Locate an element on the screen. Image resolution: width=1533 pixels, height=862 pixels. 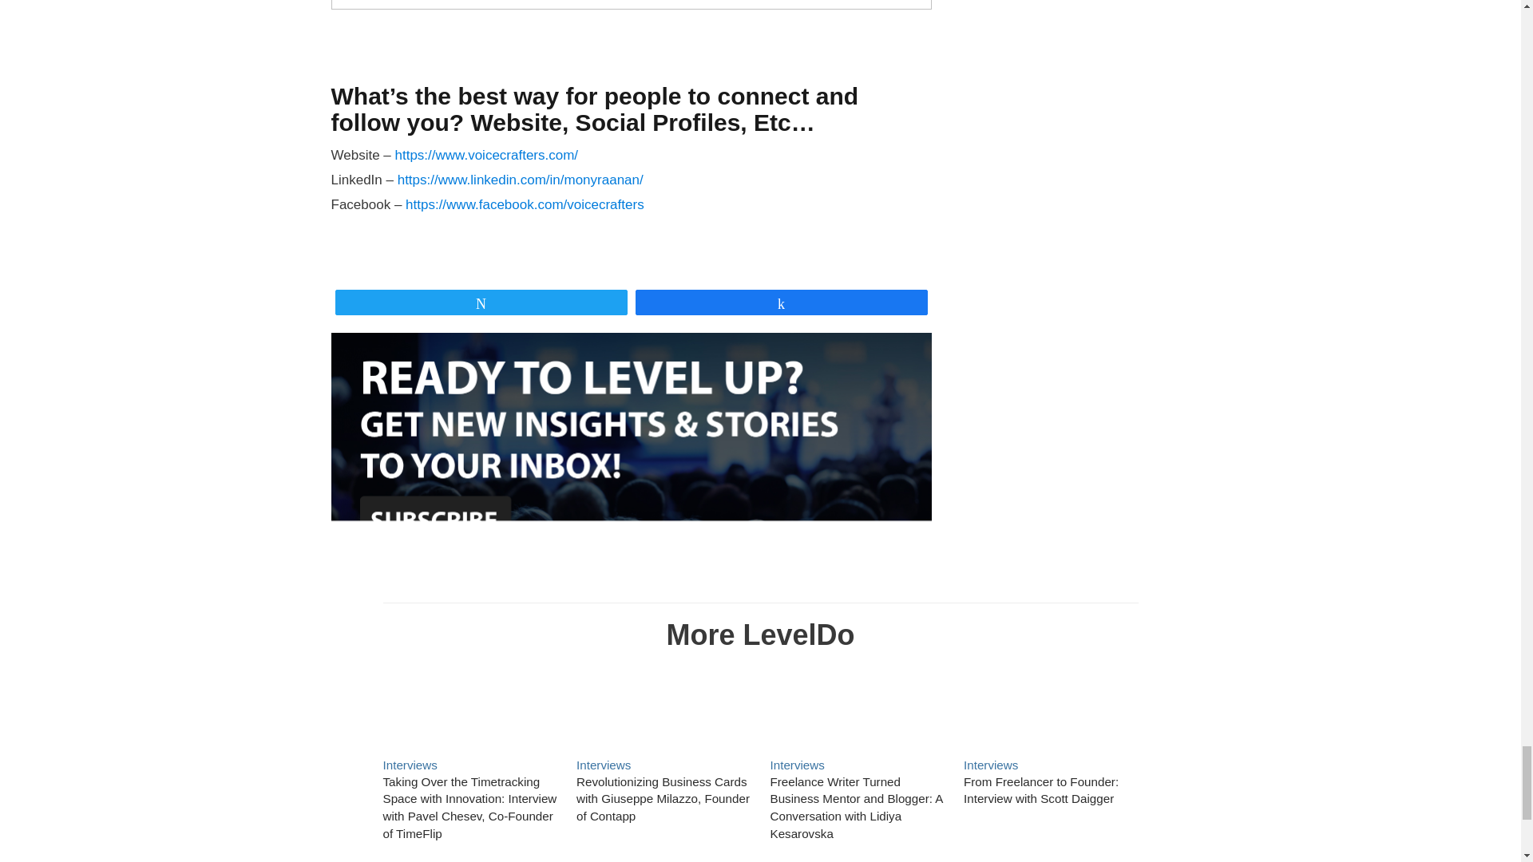
Read More is located at coordinates (1051, 706).